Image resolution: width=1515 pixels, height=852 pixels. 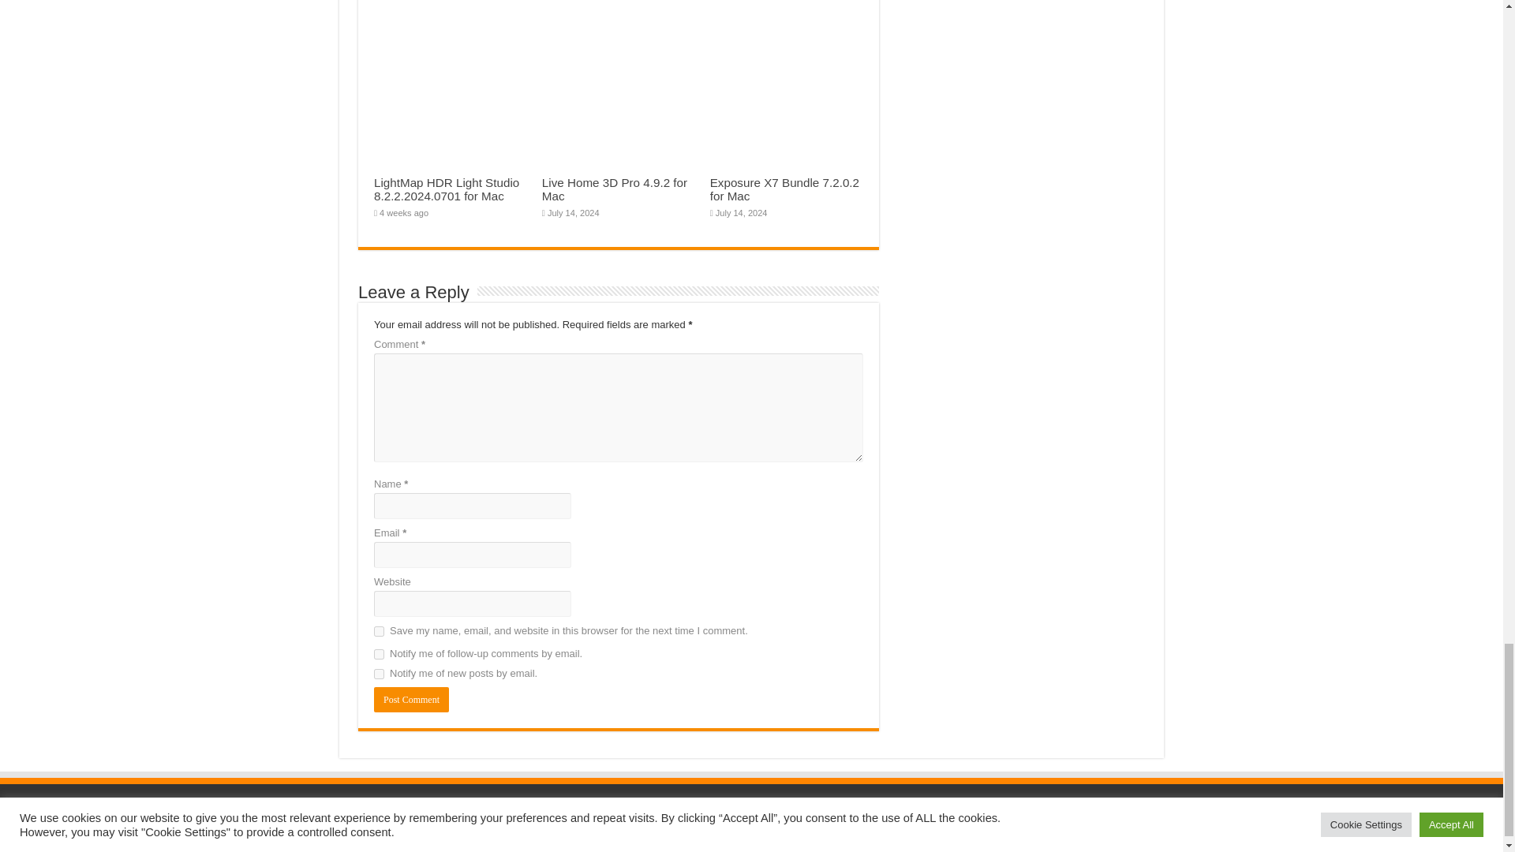 What do you see at coordinates (379, 674) in the screenshot?
I see `subscribe` at bounding box center [379, 674].